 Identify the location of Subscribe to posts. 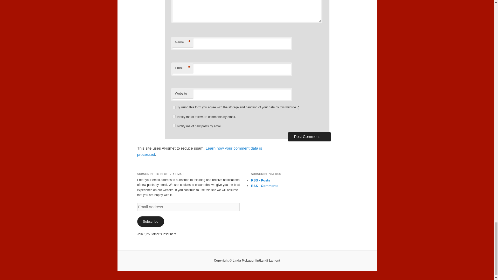
(260, 180).